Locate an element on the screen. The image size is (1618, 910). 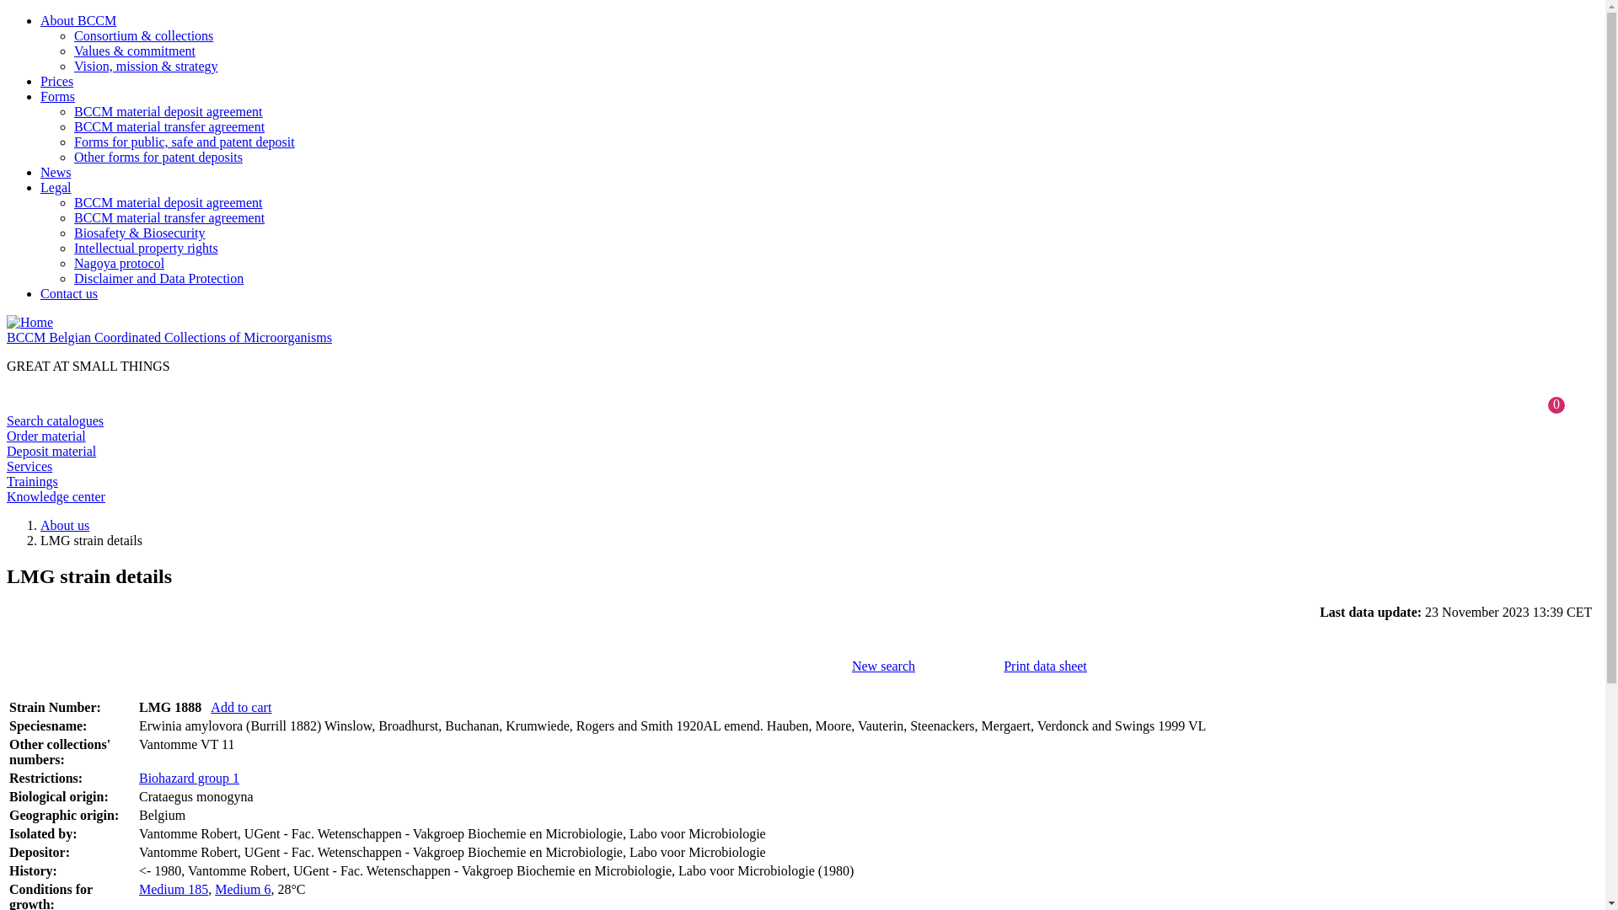
Intellectual property rights is located at coordinates (147, 248).